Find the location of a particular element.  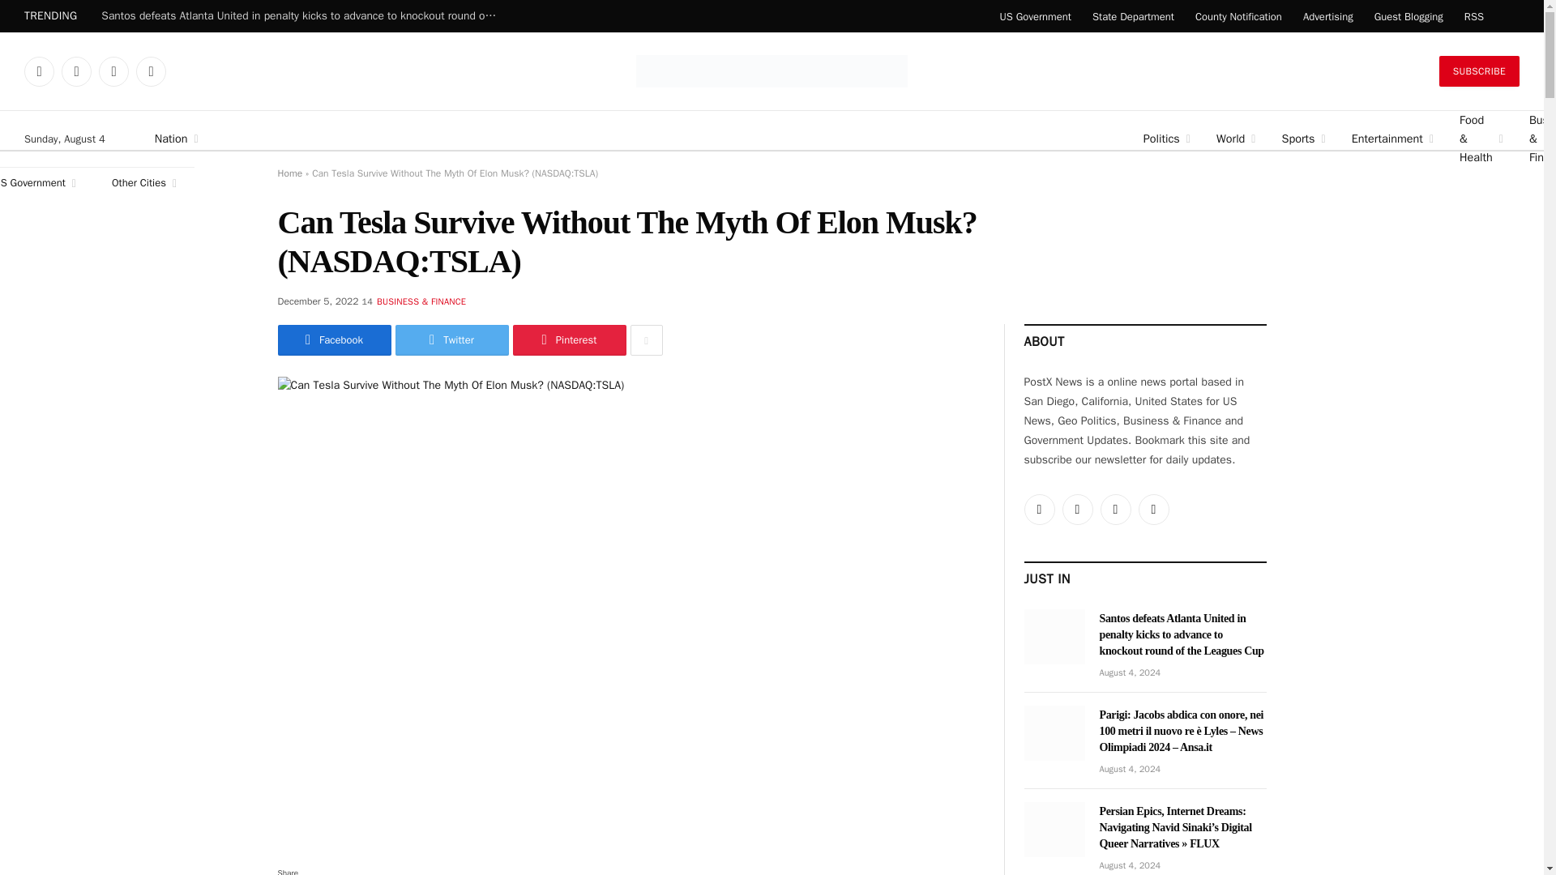

County Notification is located at coordinates (1238, 16).